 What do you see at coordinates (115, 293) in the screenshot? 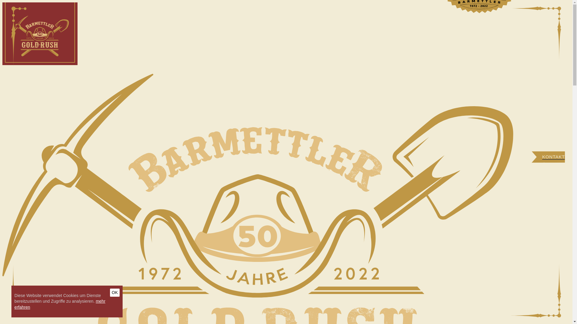
I see `OK` at bounding box center [115, 293].